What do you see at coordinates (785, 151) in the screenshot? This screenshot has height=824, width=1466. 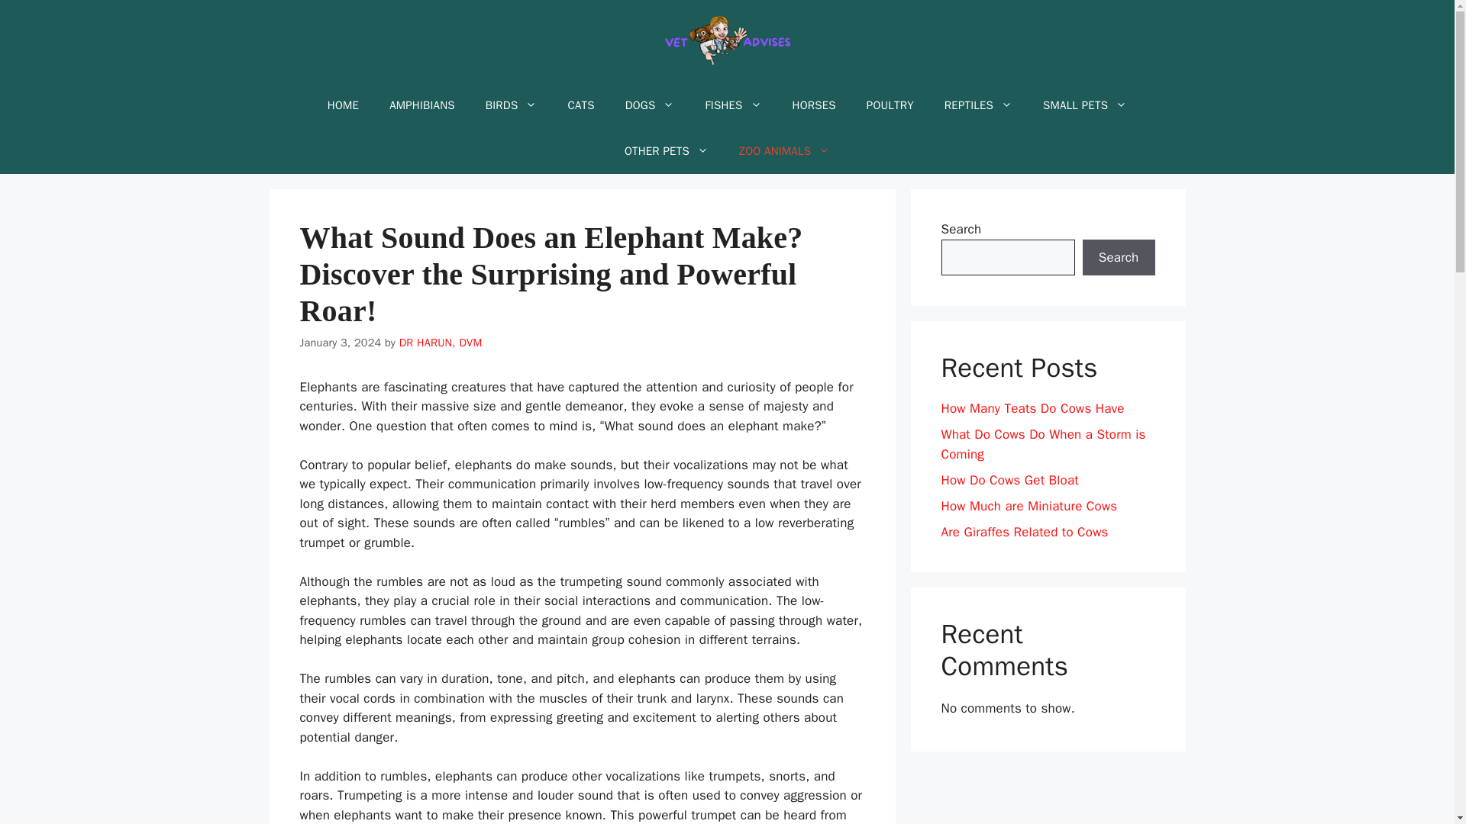 I see `ZOO ANIMALS` at bounding box center [785, 151].